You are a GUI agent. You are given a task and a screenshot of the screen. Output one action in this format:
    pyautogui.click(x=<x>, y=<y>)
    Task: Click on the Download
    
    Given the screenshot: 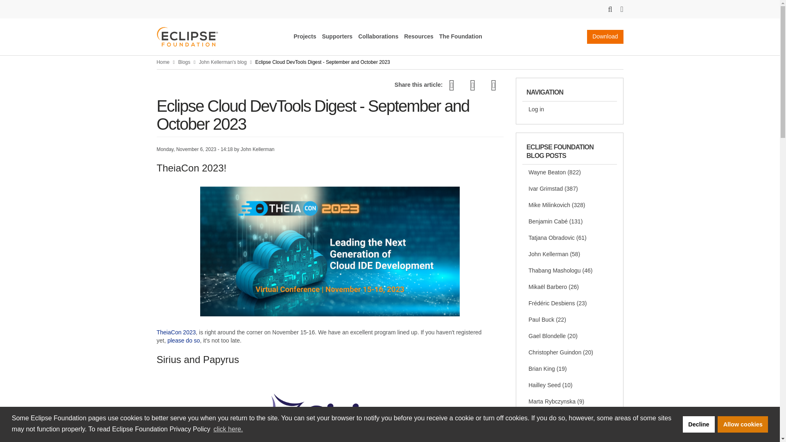 What is the action you would take?
    pyautogui.click(x=605, y=37)
    